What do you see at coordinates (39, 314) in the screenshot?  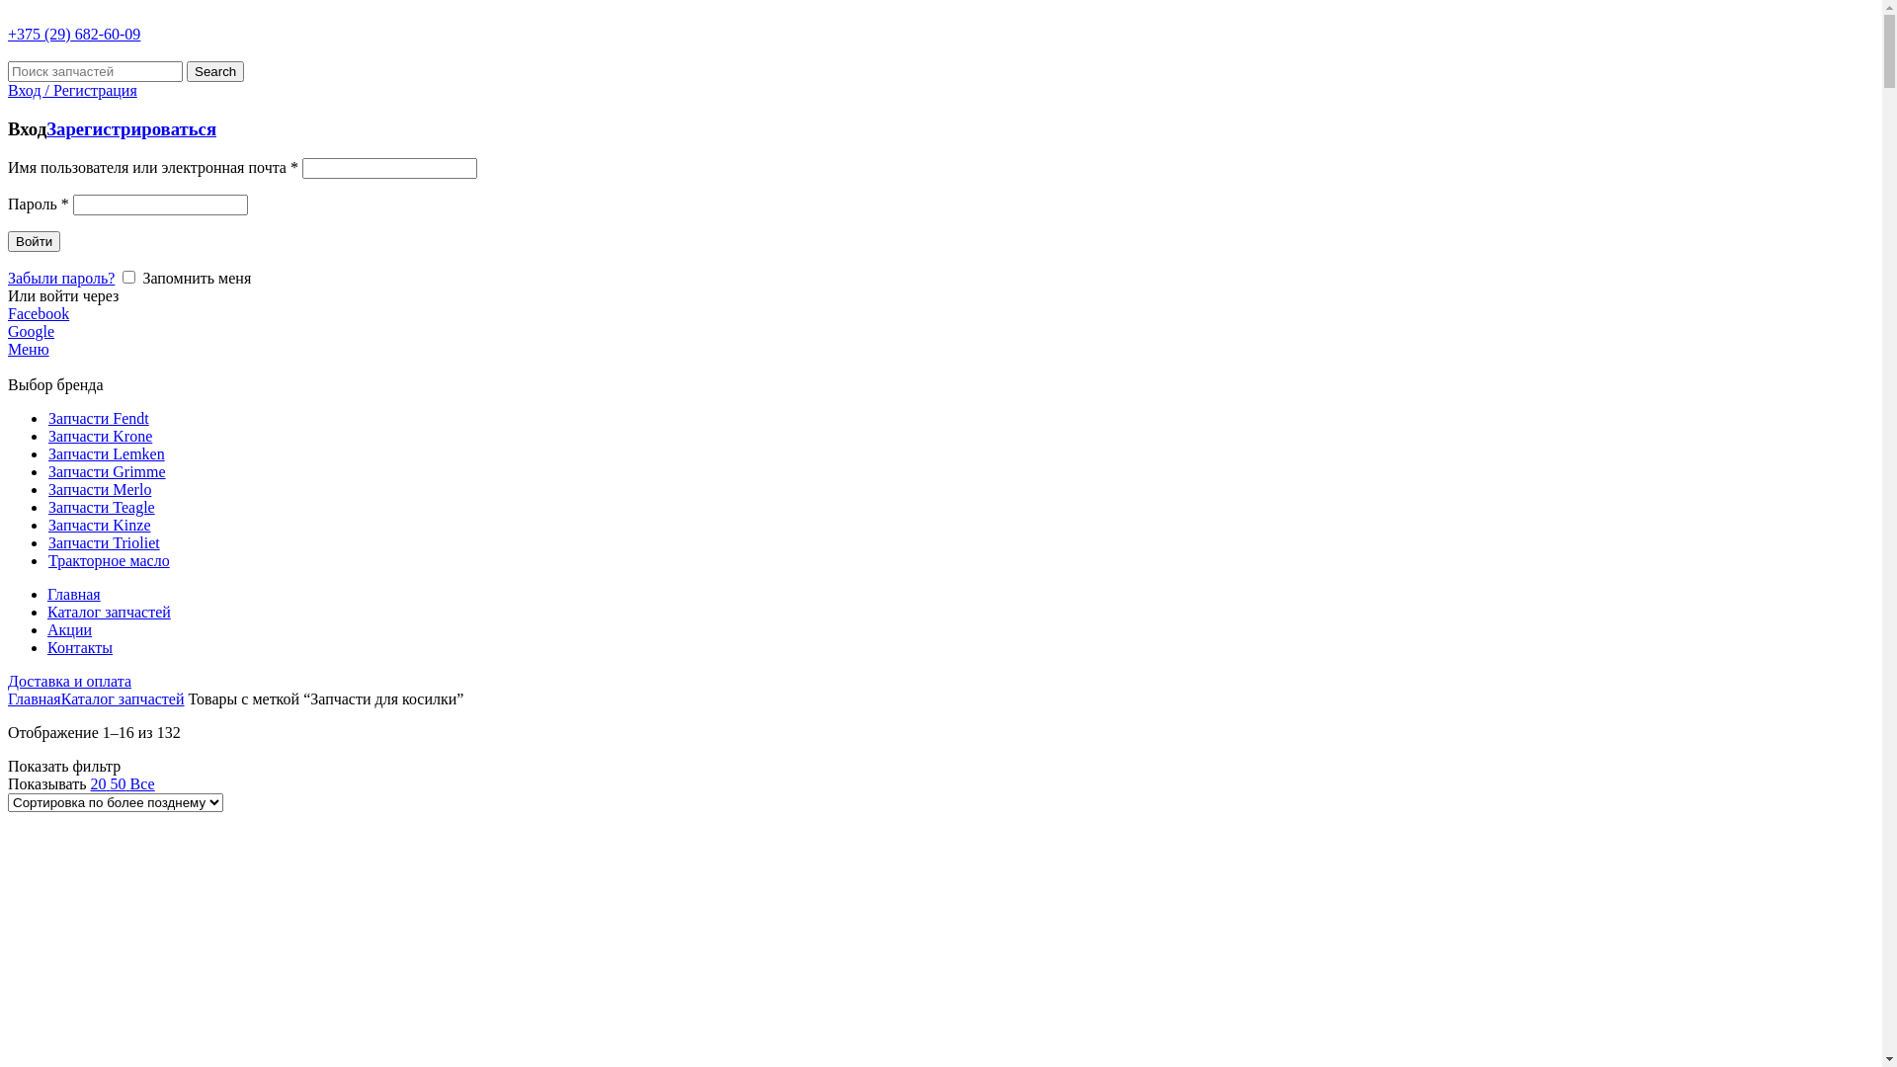 I see `Facebook` at bounding box center [39, 314].